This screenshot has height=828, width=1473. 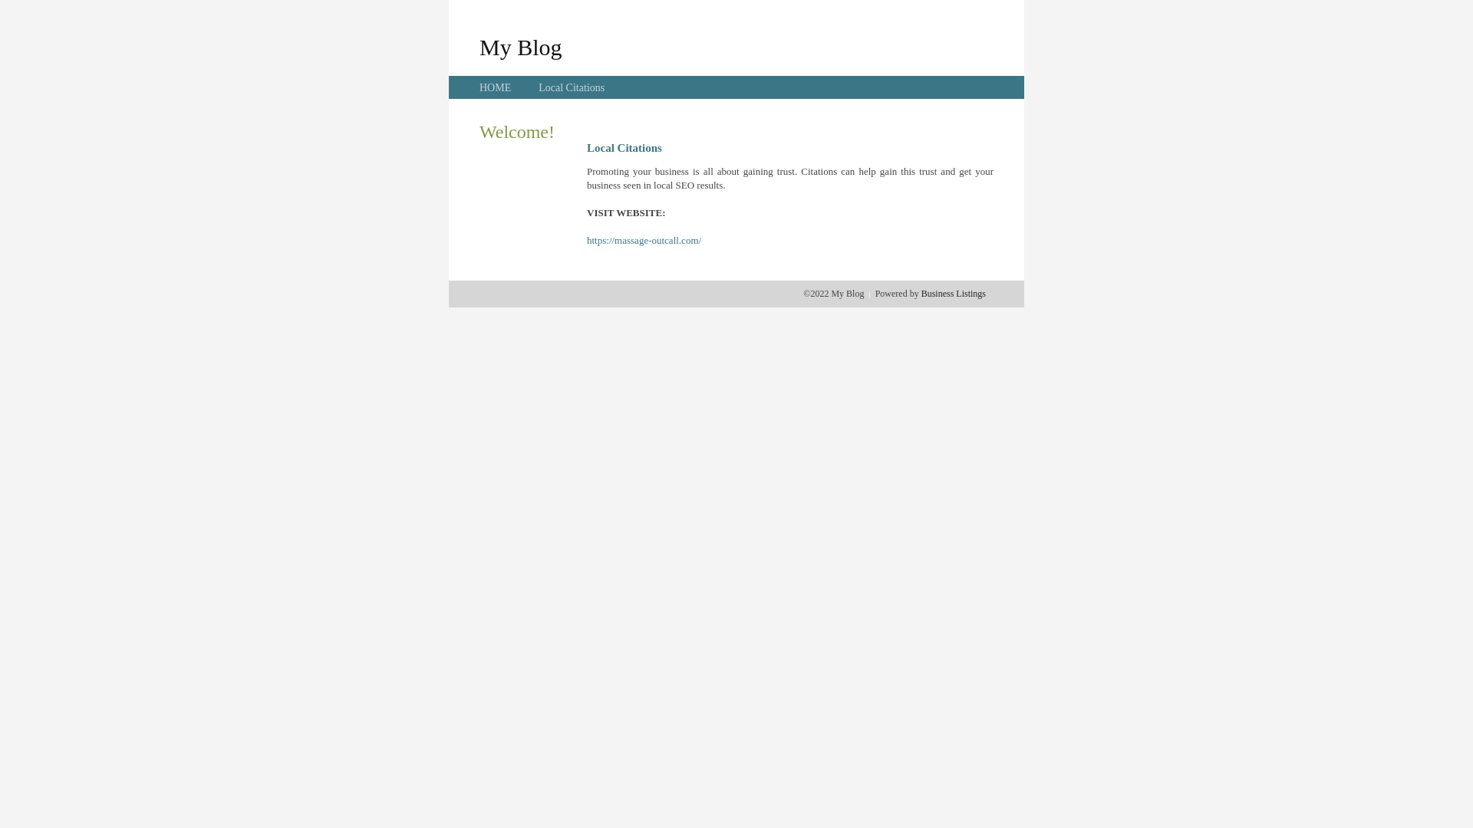 I want to click on My Blog, so click(x=521, y=47).